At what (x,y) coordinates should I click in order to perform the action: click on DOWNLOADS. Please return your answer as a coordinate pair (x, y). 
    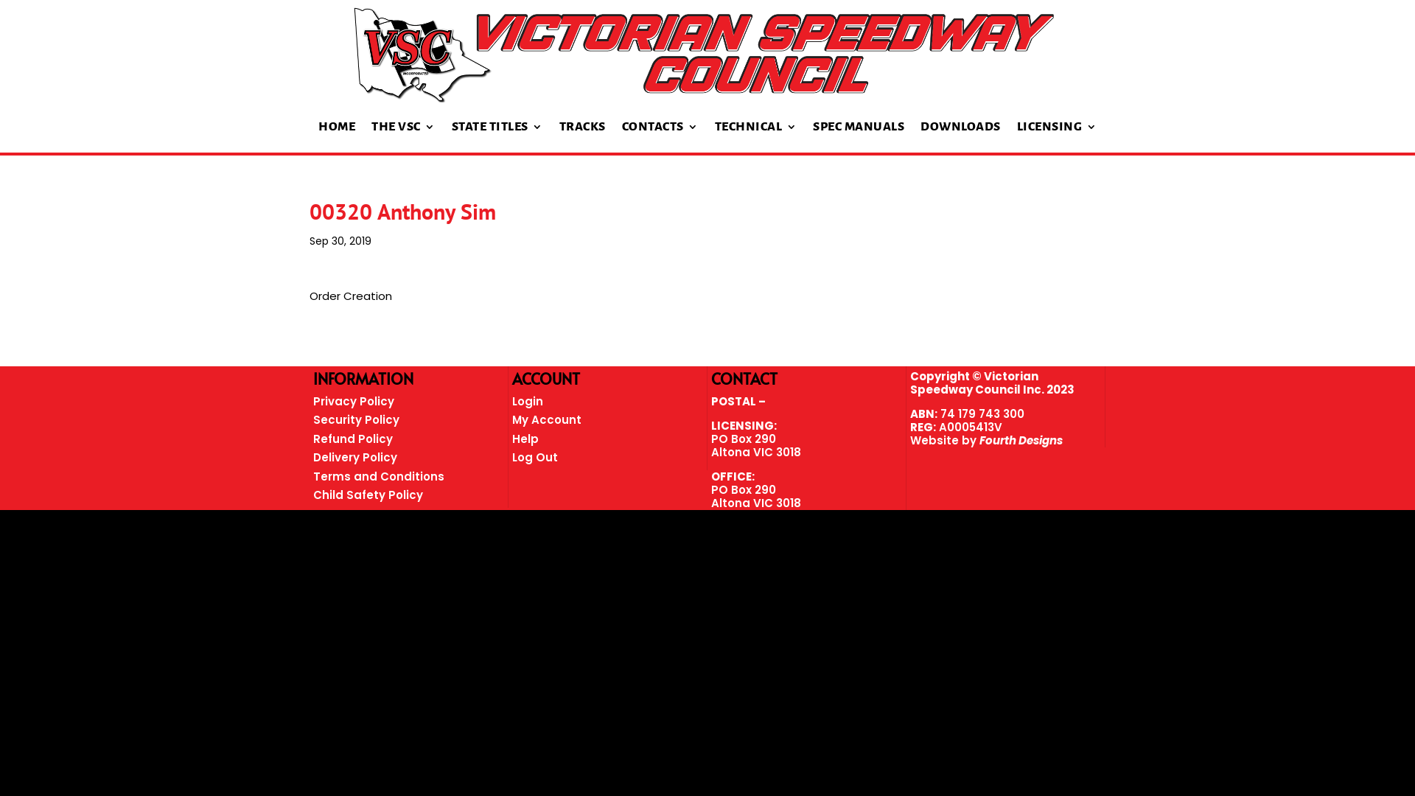
    Looking at the image, I should click on (961, 137).